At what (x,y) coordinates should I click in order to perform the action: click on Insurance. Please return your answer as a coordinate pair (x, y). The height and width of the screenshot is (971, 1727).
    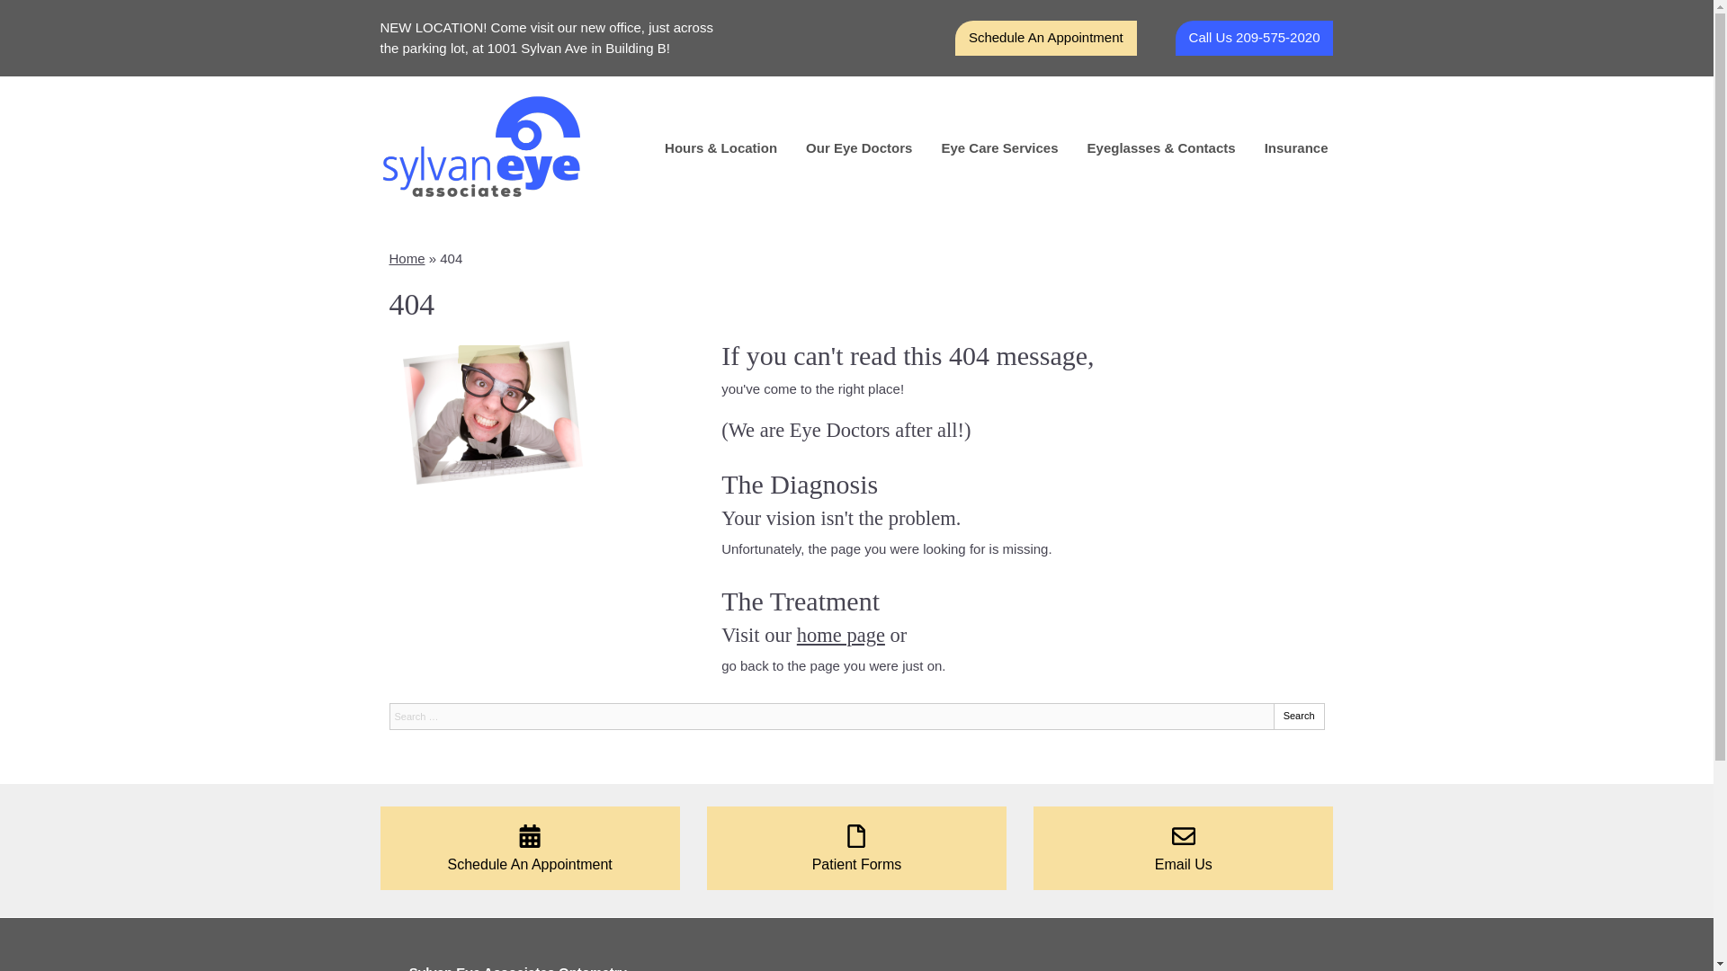
    Looking at the image, I should click on (1297, 147).